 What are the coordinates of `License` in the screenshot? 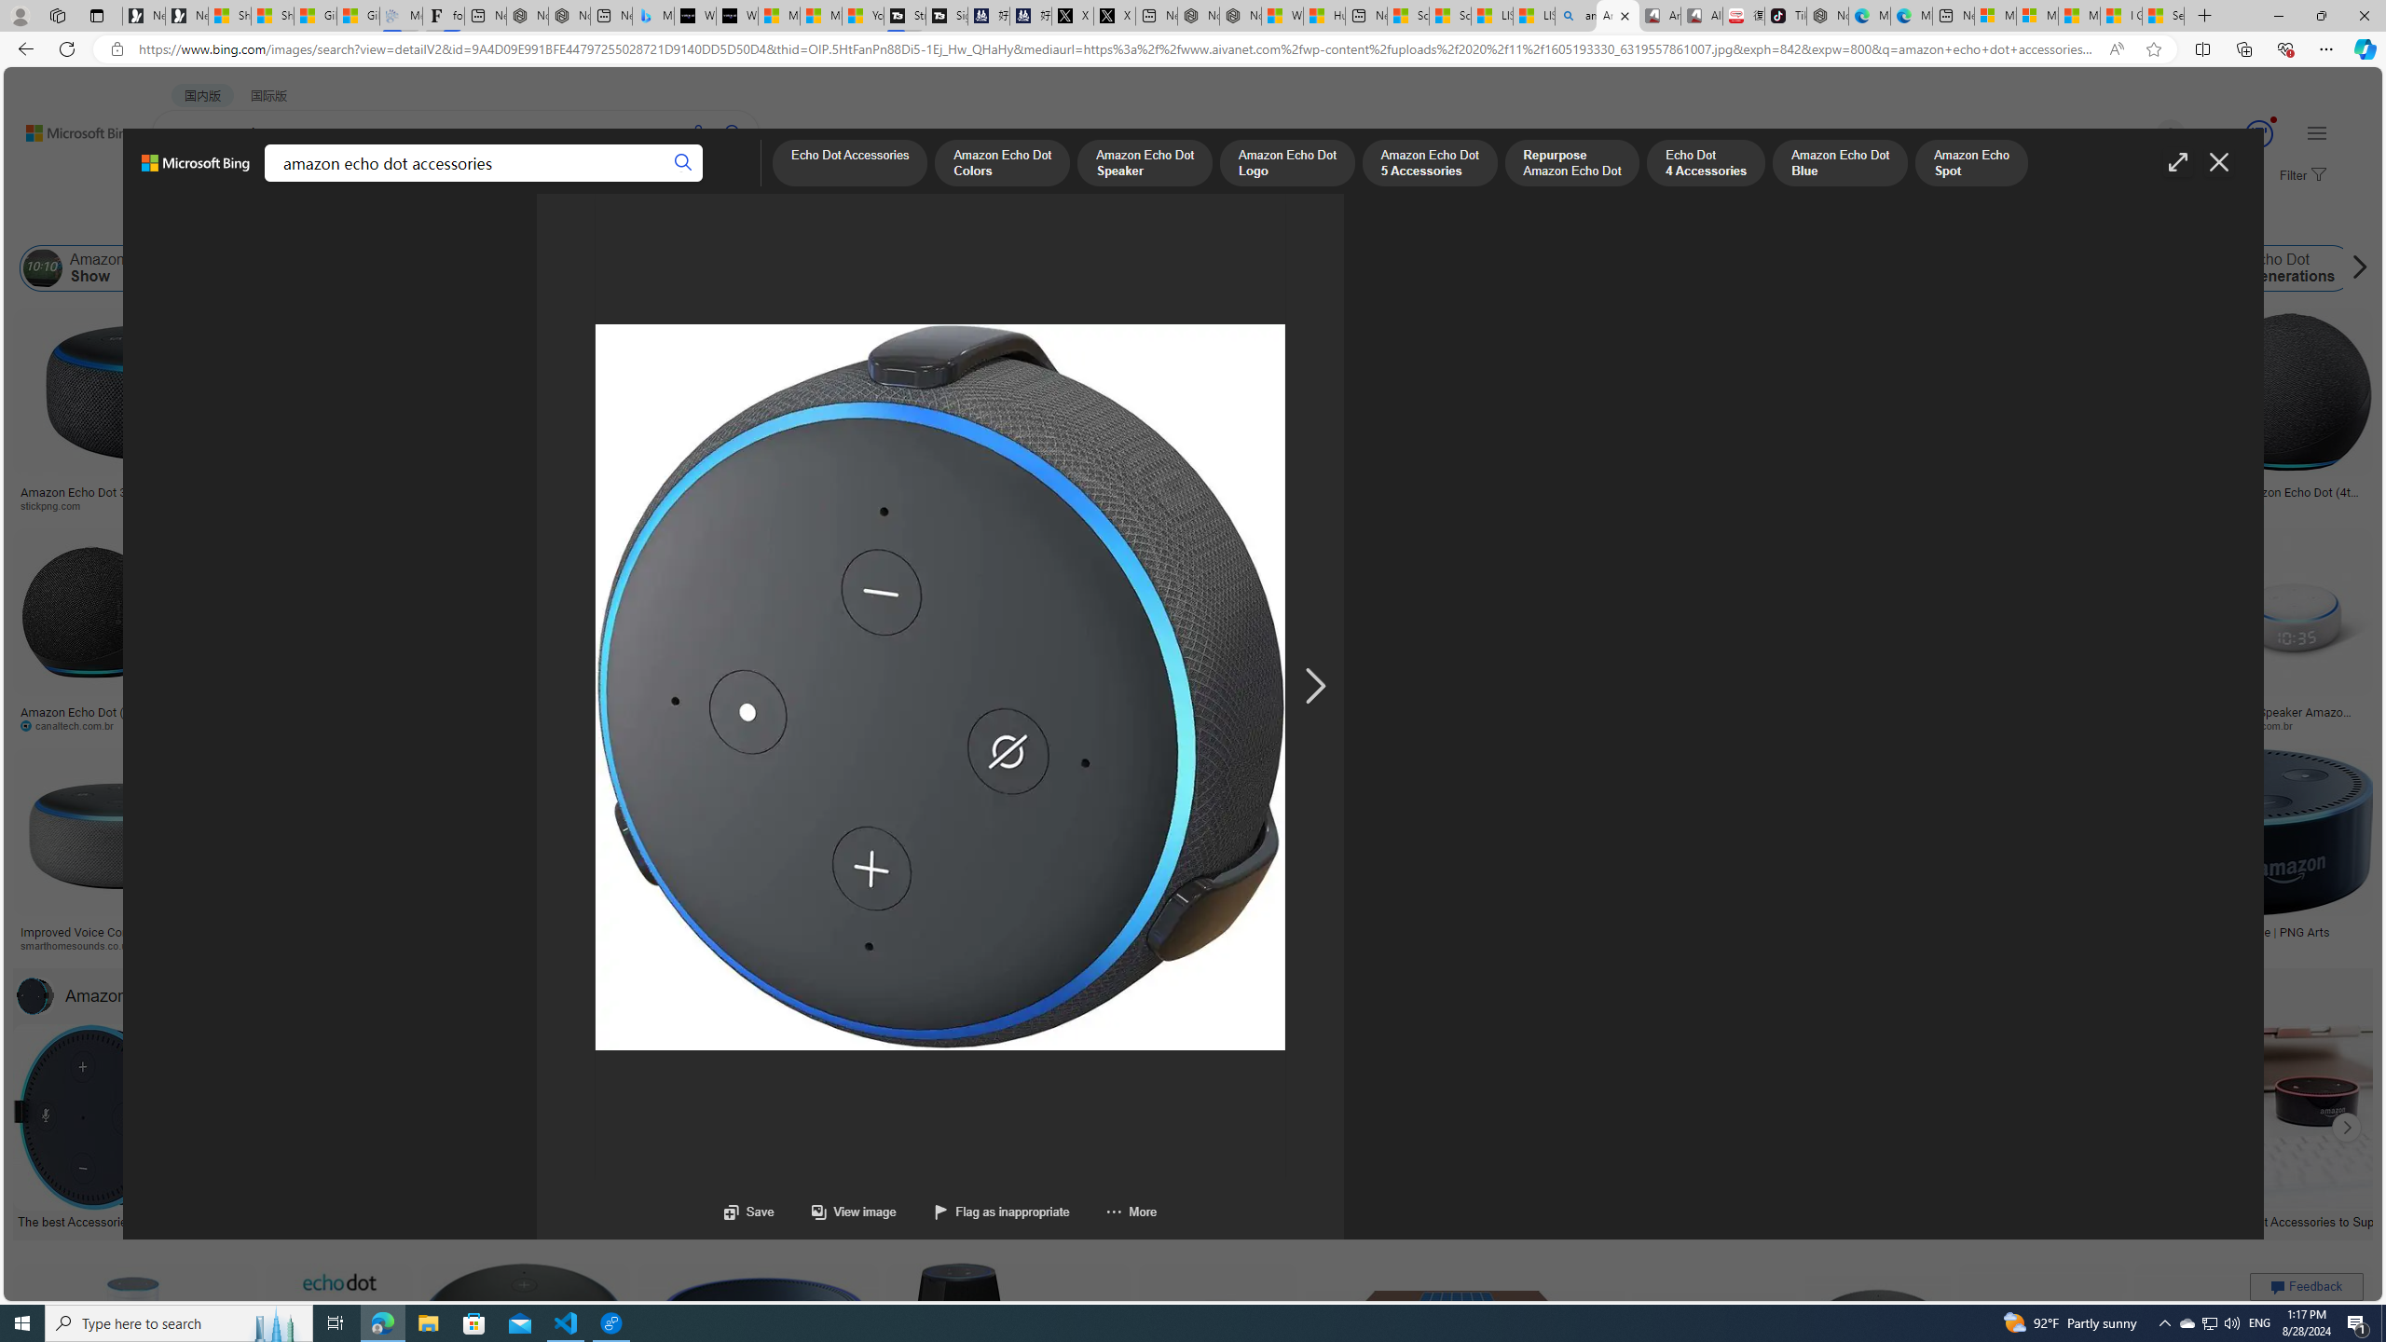 It's located at (620, 222).